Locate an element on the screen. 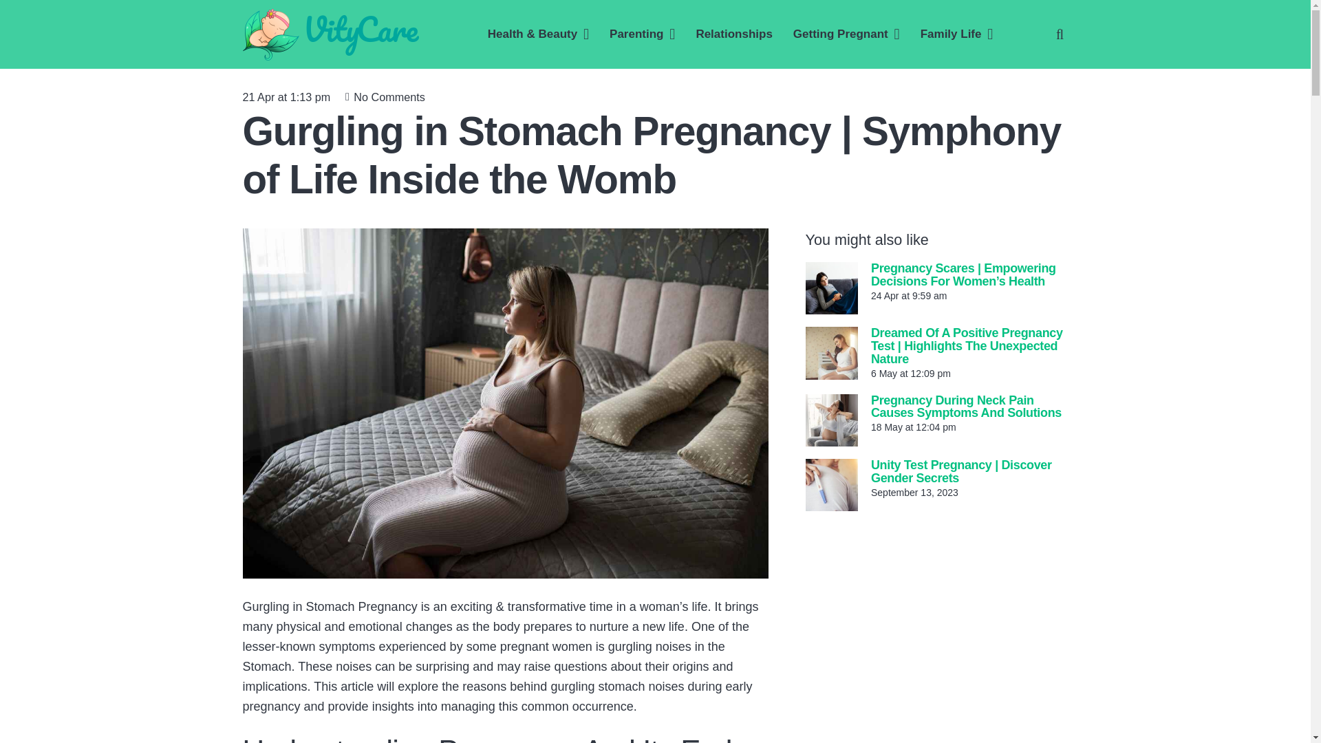 This screenshot has height=743, width=1321. Pregnancy during Neck Pain Causes Symptoms and Solutions 5 is located at coordinates (831, 420).